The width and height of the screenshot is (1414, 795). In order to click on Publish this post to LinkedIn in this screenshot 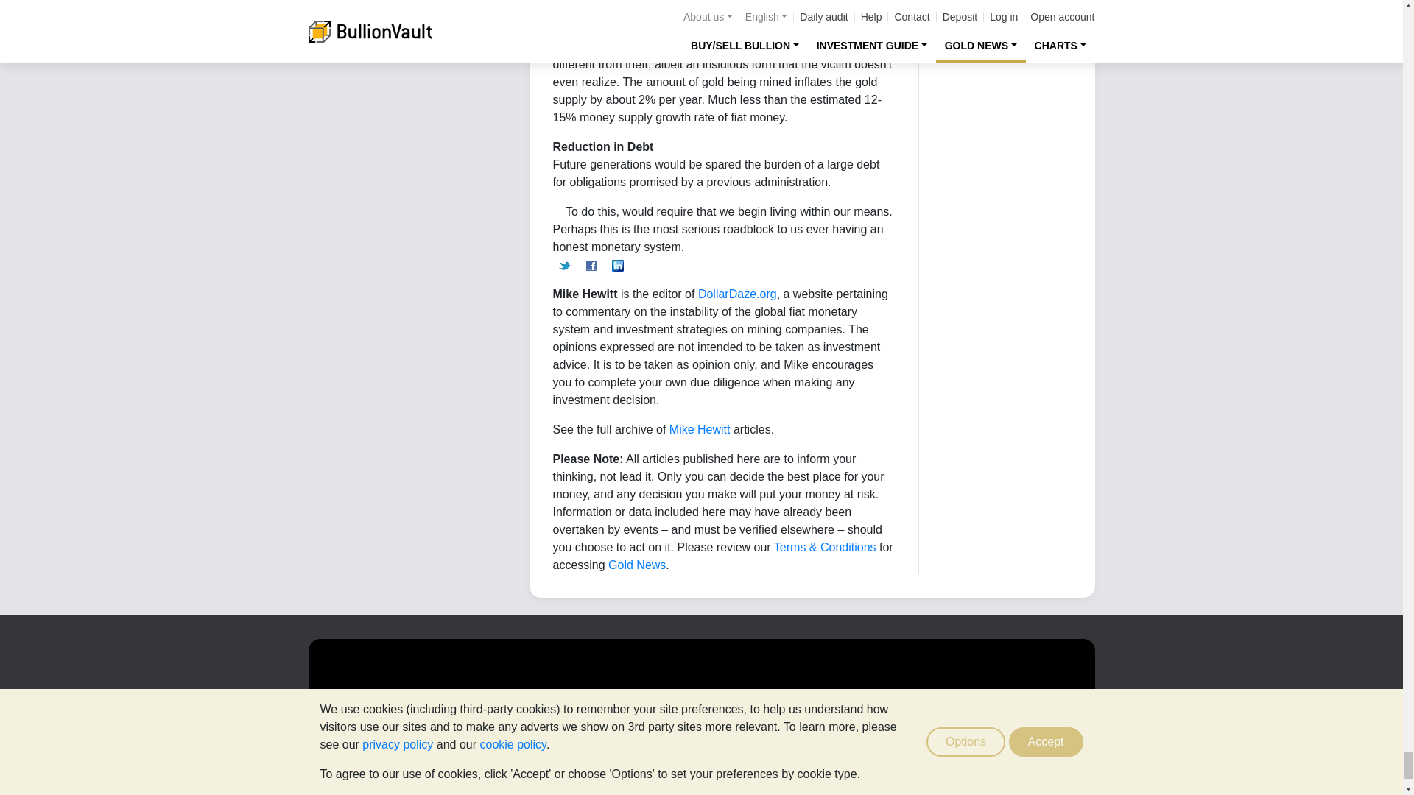, I will do `click(617, 265)`.